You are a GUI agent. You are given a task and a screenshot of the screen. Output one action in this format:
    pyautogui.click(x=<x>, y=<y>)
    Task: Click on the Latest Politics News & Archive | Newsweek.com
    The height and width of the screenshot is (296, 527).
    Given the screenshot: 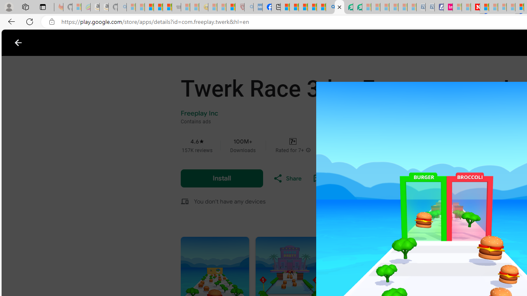 What is the action you would take?
    pyautogui.click(x=475, y=7)
    